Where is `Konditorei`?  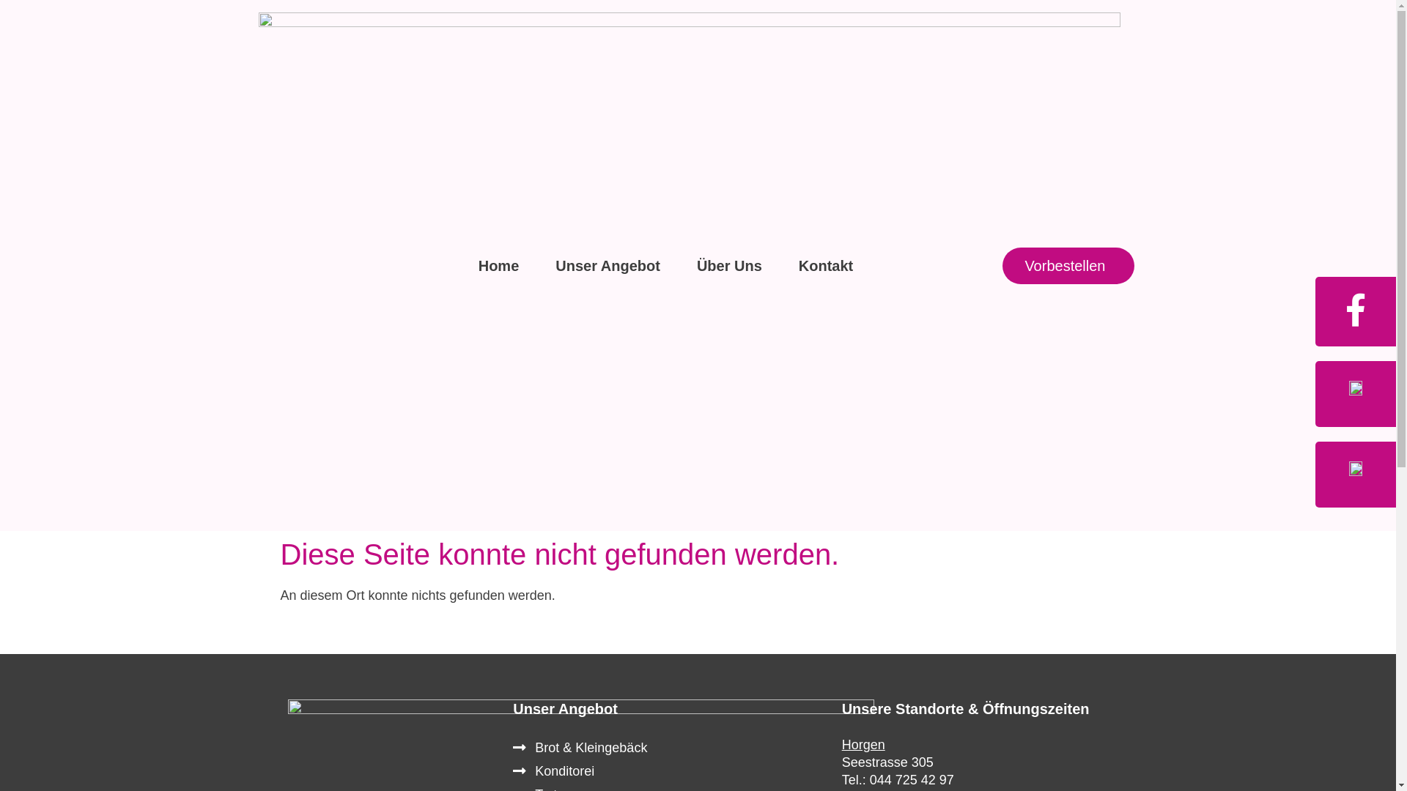 Konditorei is located at coordinates (670, 771).